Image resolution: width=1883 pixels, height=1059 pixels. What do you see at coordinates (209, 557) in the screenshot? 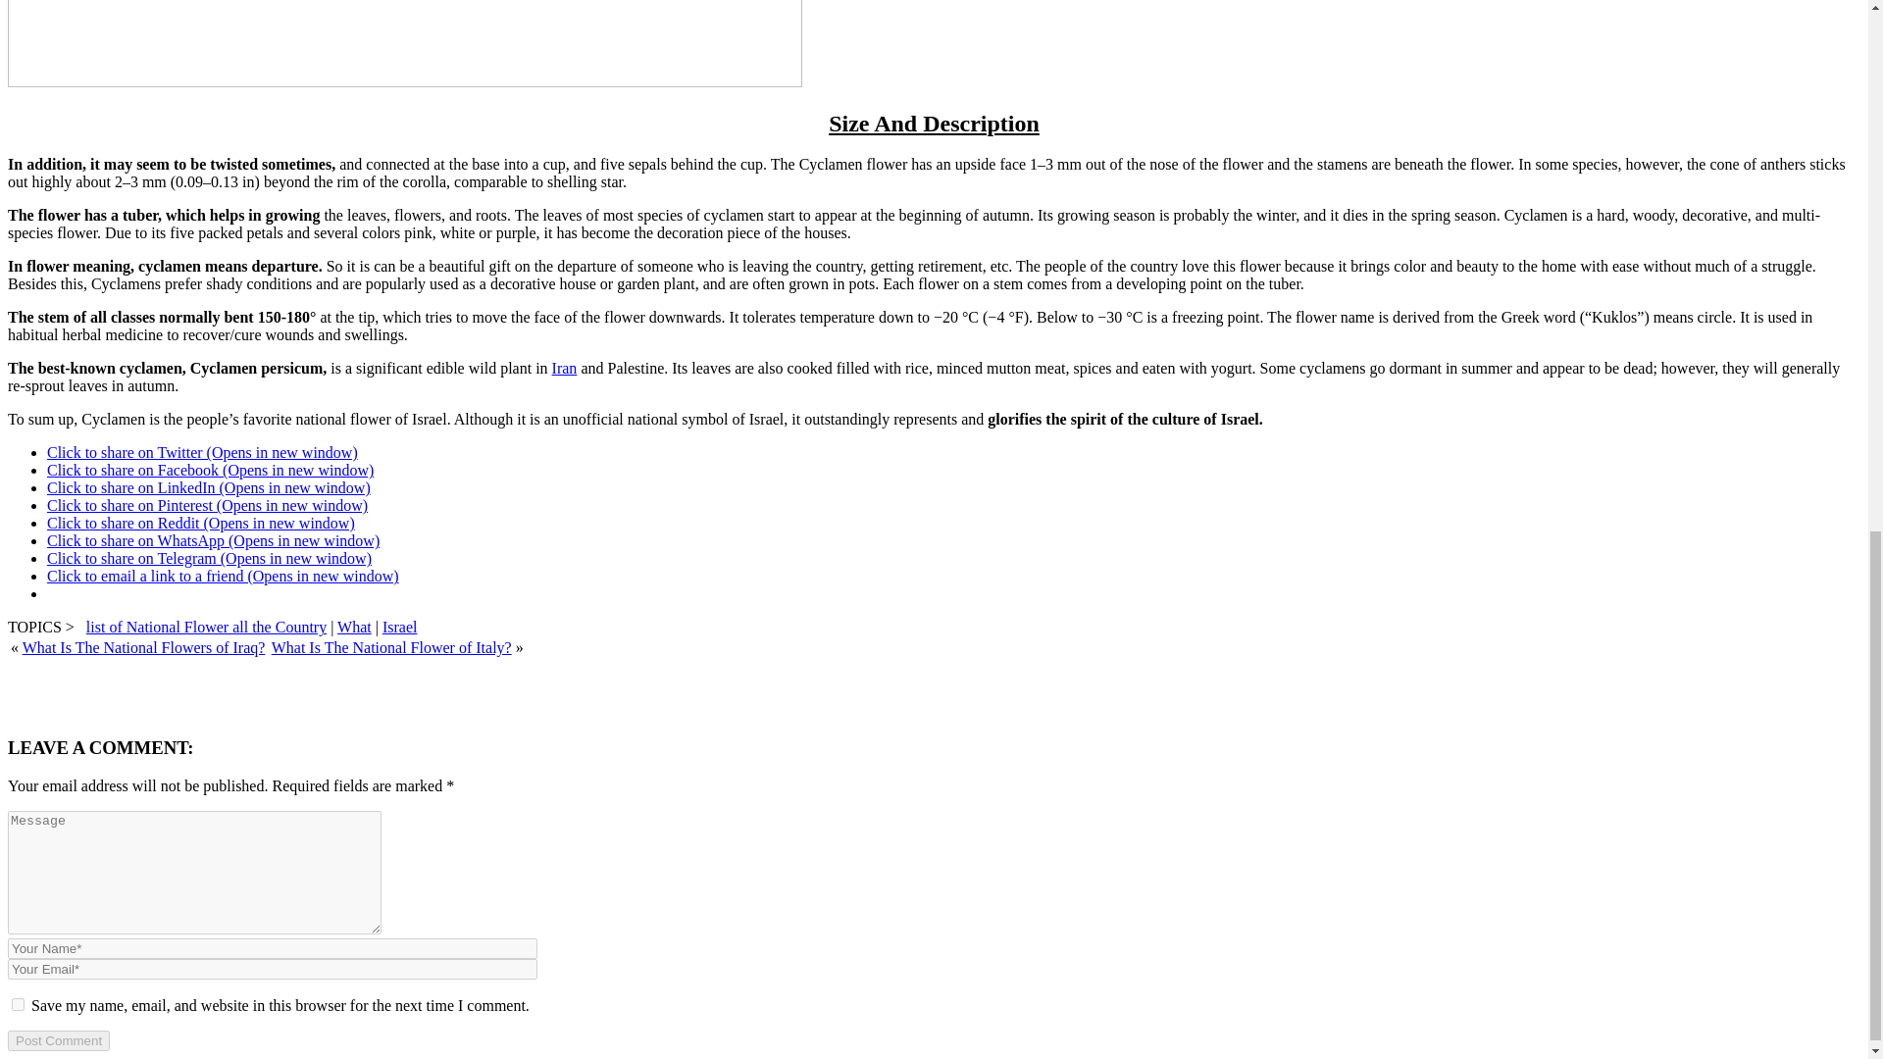
I see `Click to share on Telegram` at bounding box center [209, 557].